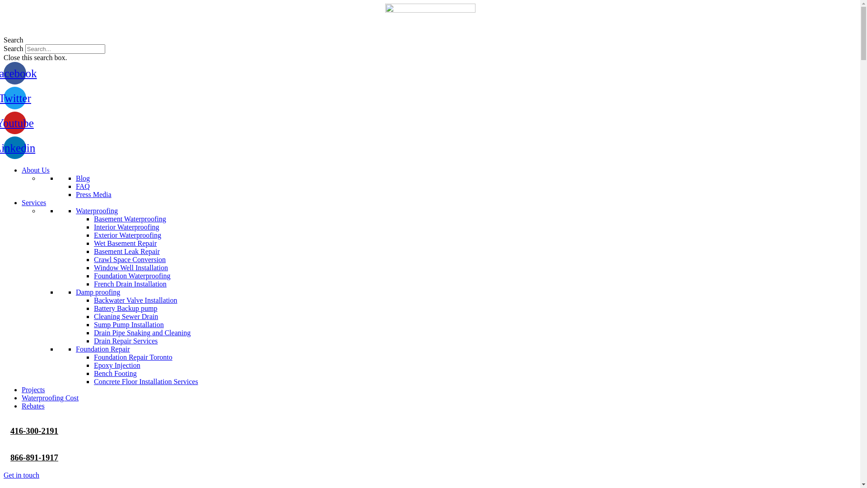  I want to click on Foundation Repair Toronto, so click(133, 357).